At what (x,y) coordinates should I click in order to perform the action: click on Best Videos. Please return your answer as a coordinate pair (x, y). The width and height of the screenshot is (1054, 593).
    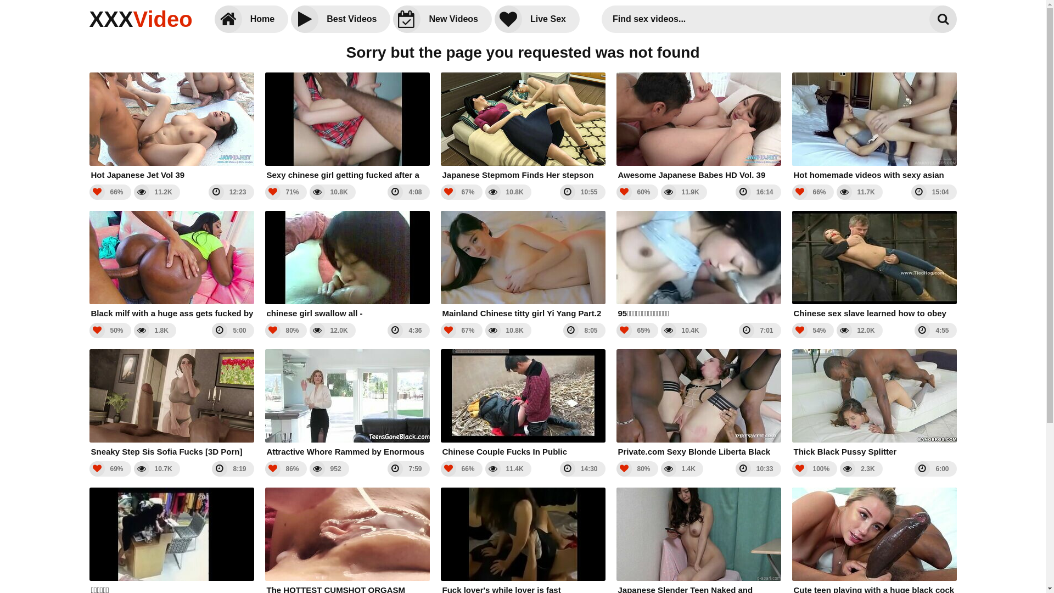
    Looking at the image, I should click on (340, 19).